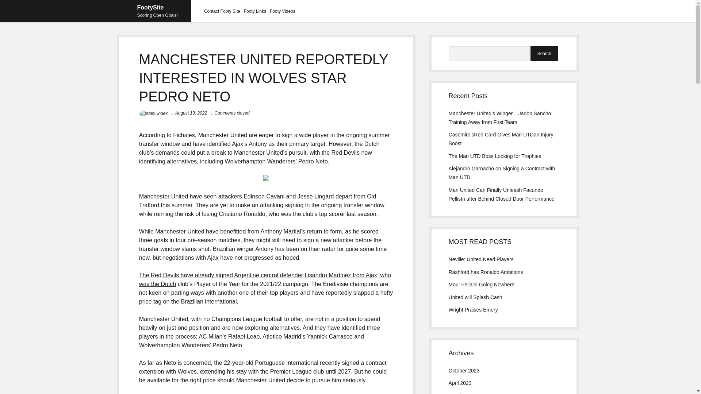  Describe the element at coordinates (162, 113) in the screenshot. I see `index` at that location.